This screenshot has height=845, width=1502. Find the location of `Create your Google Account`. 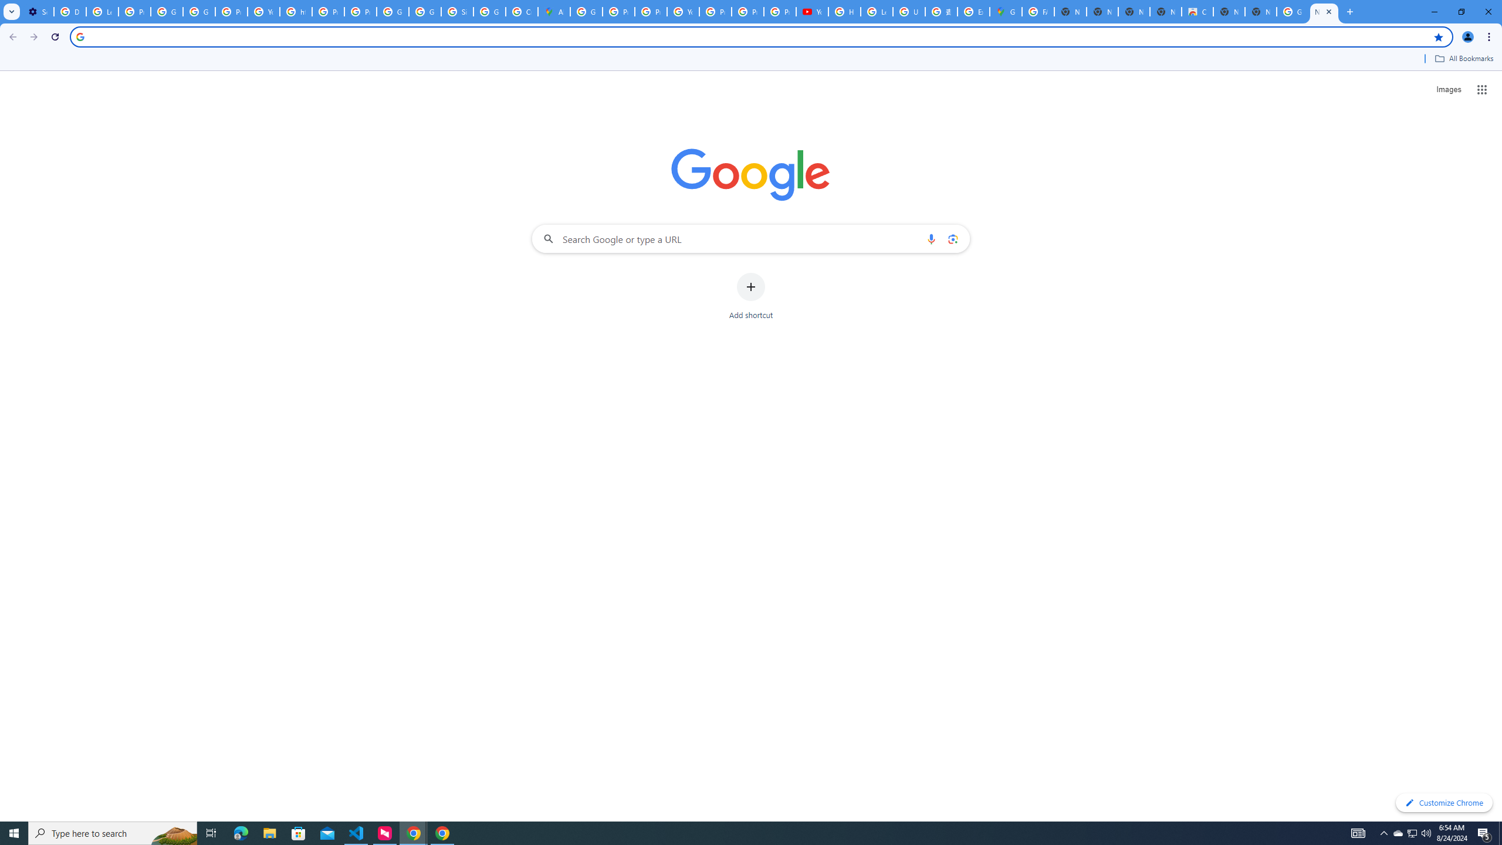

Create your Google Account is located at coordinates (522, 12).